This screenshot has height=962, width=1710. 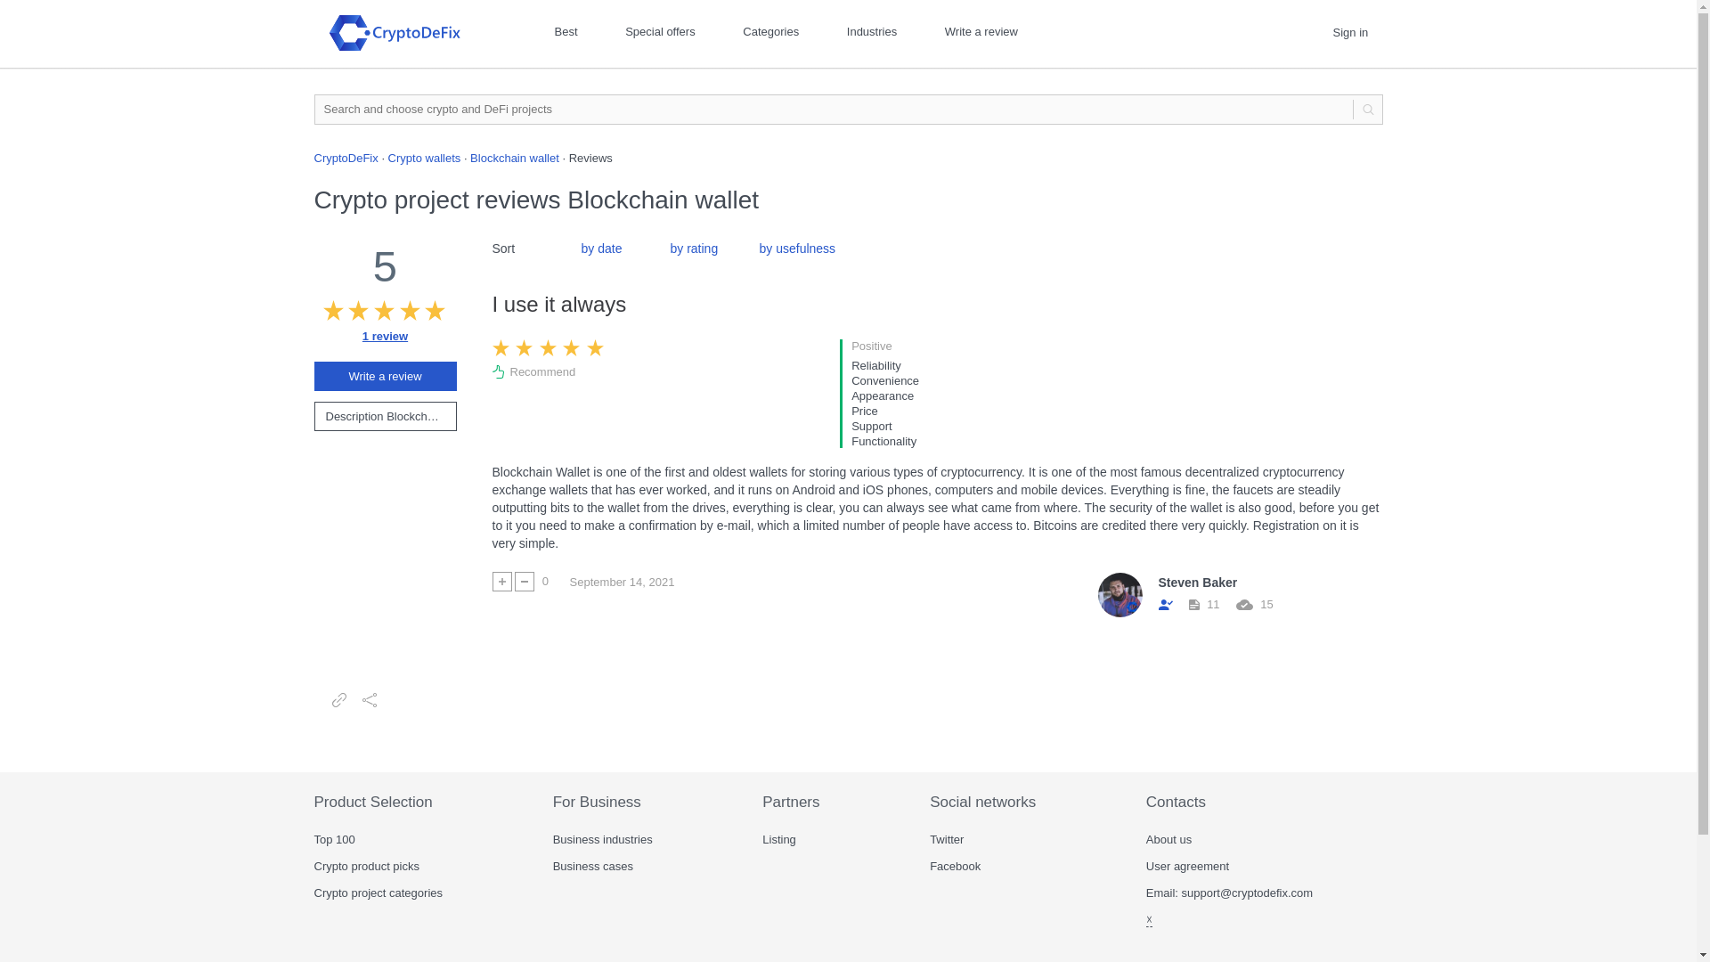 I want to click on by date, so click(x=601, y=249).